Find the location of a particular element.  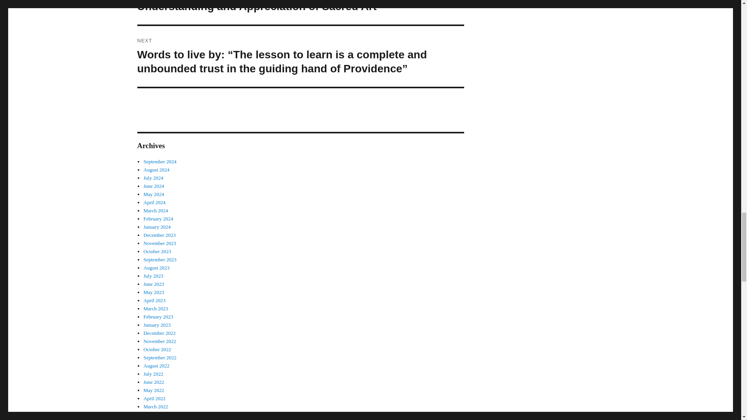

April 2024 is located at coordinates (154, 202).